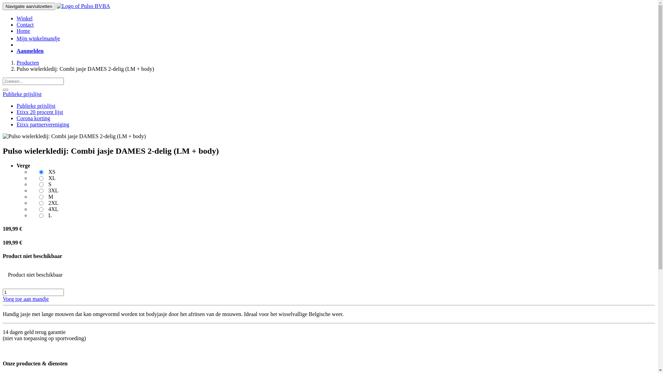 This screenshot has width=663, height=373. What do you see at coordinates (25, 25) in the screenshot?
I see `Contact` at bounding box center [25, 25].